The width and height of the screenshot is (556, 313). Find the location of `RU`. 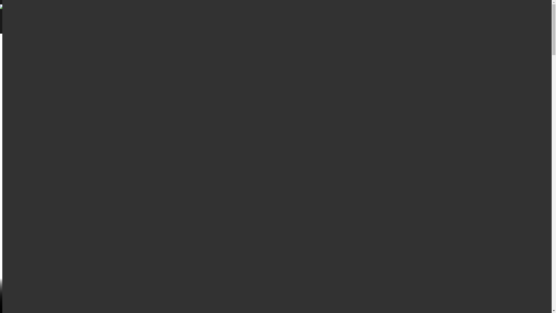

RU is located at coordinates (483, 17).